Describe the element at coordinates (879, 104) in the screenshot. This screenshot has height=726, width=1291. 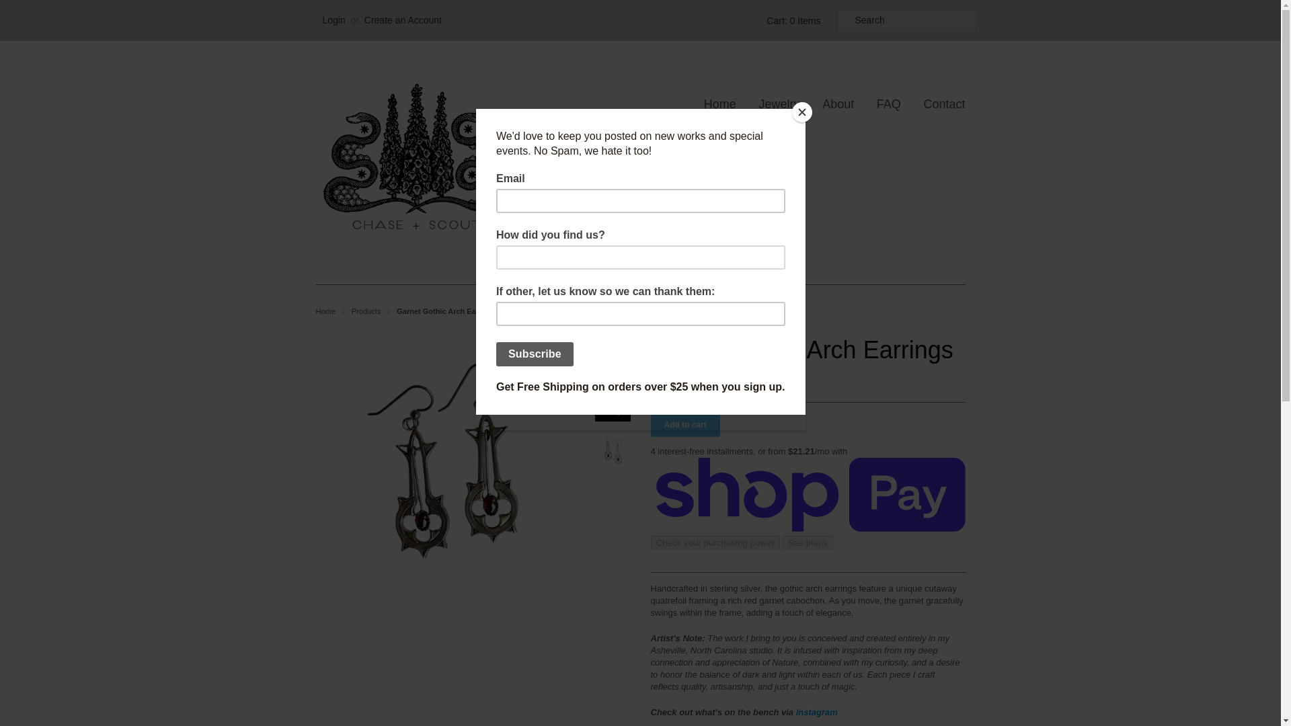
I see `FAQ` at that location.